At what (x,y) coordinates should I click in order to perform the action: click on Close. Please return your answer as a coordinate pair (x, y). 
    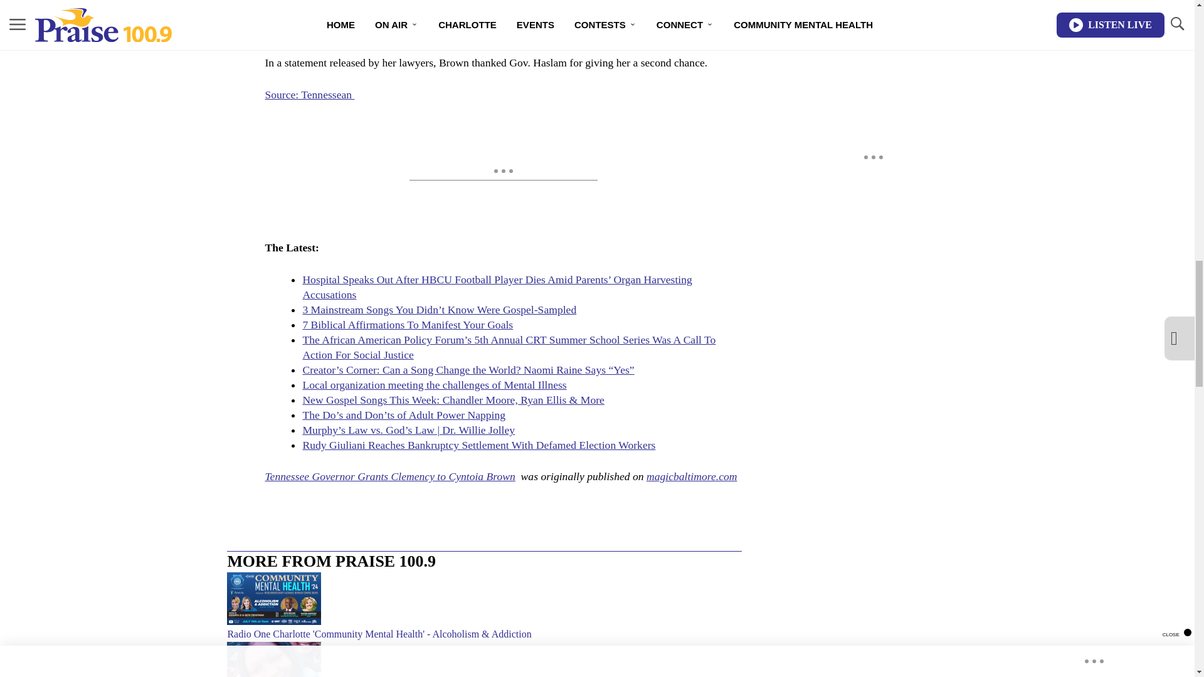
    Looking at the image, I should click on (280, 4).